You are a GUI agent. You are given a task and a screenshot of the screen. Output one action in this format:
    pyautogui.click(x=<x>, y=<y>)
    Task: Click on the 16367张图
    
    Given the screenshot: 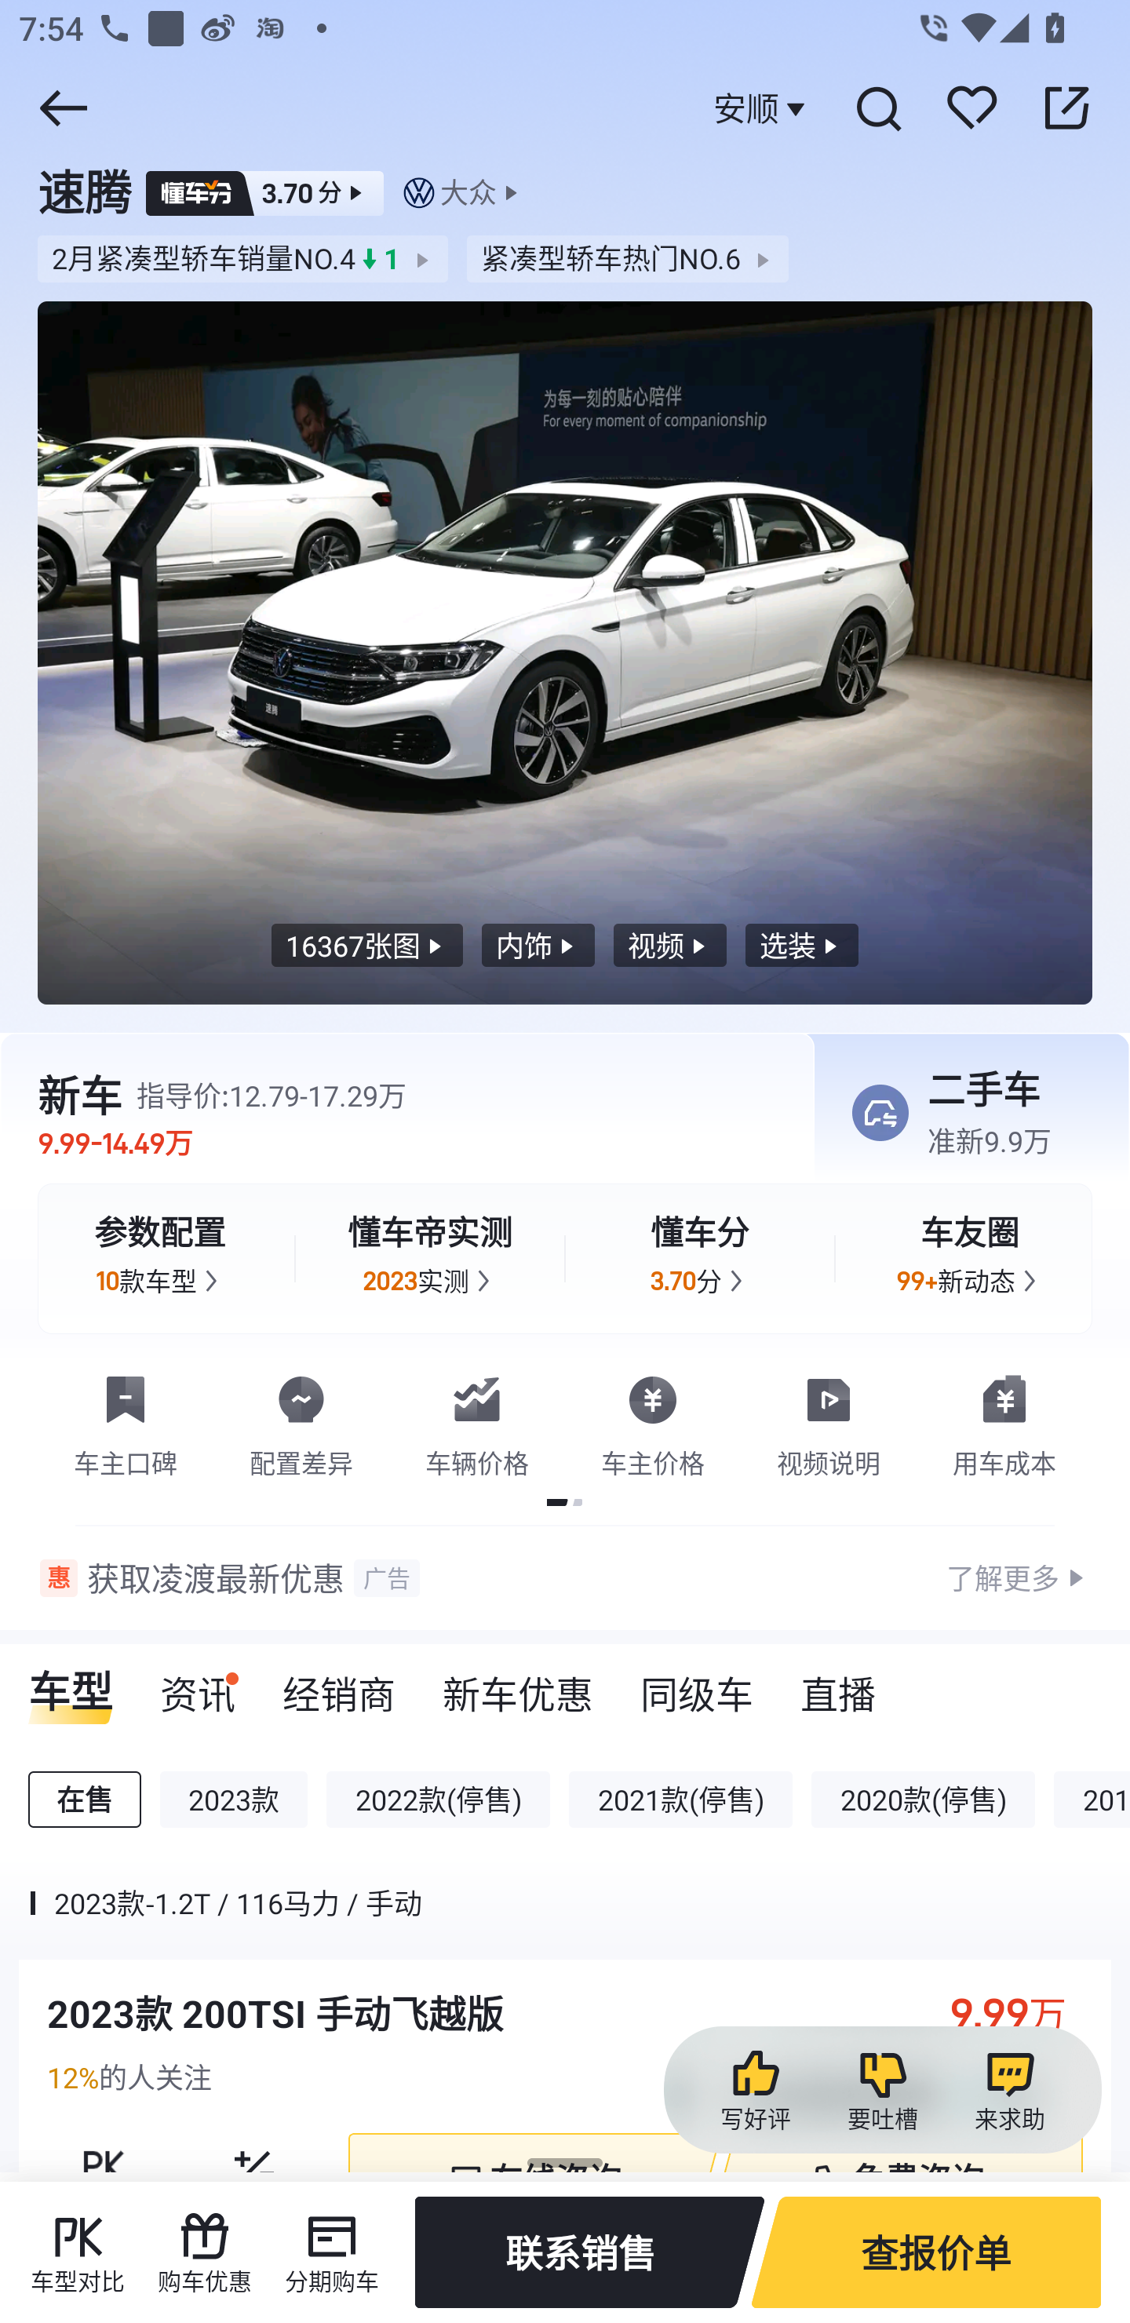 What is the action you would take?
    pyautogui.click(x=367, y=945)
    